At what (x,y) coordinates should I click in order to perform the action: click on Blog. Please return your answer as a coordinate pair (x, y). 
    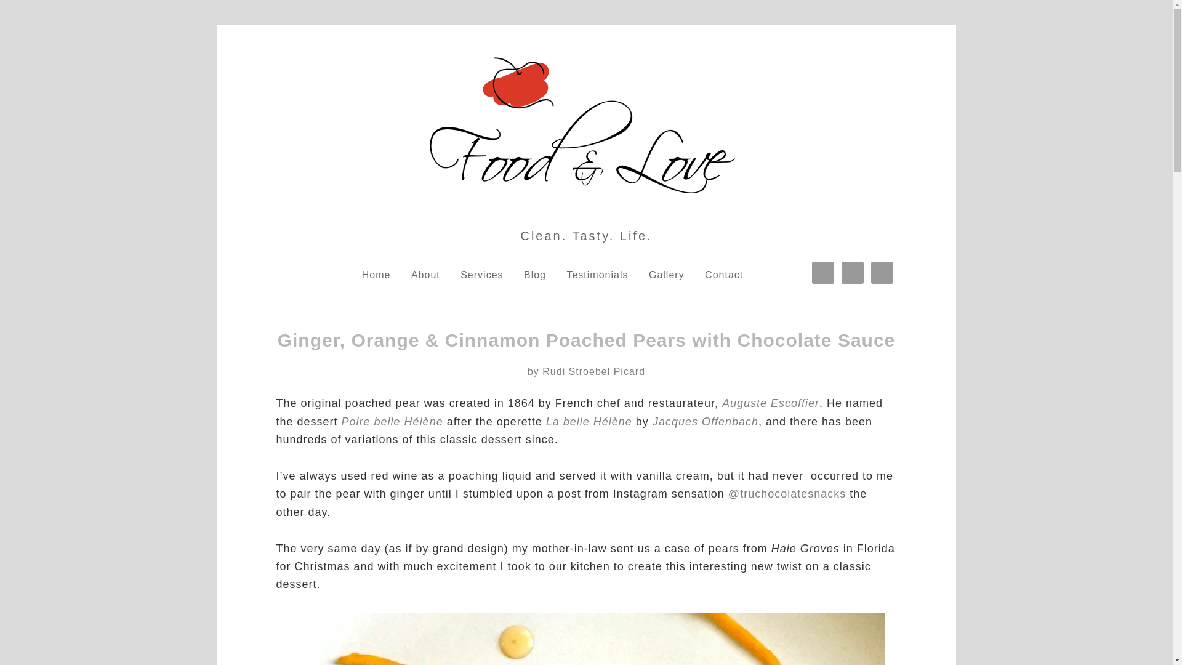
    Looking at the image, I should click on (534, 275).